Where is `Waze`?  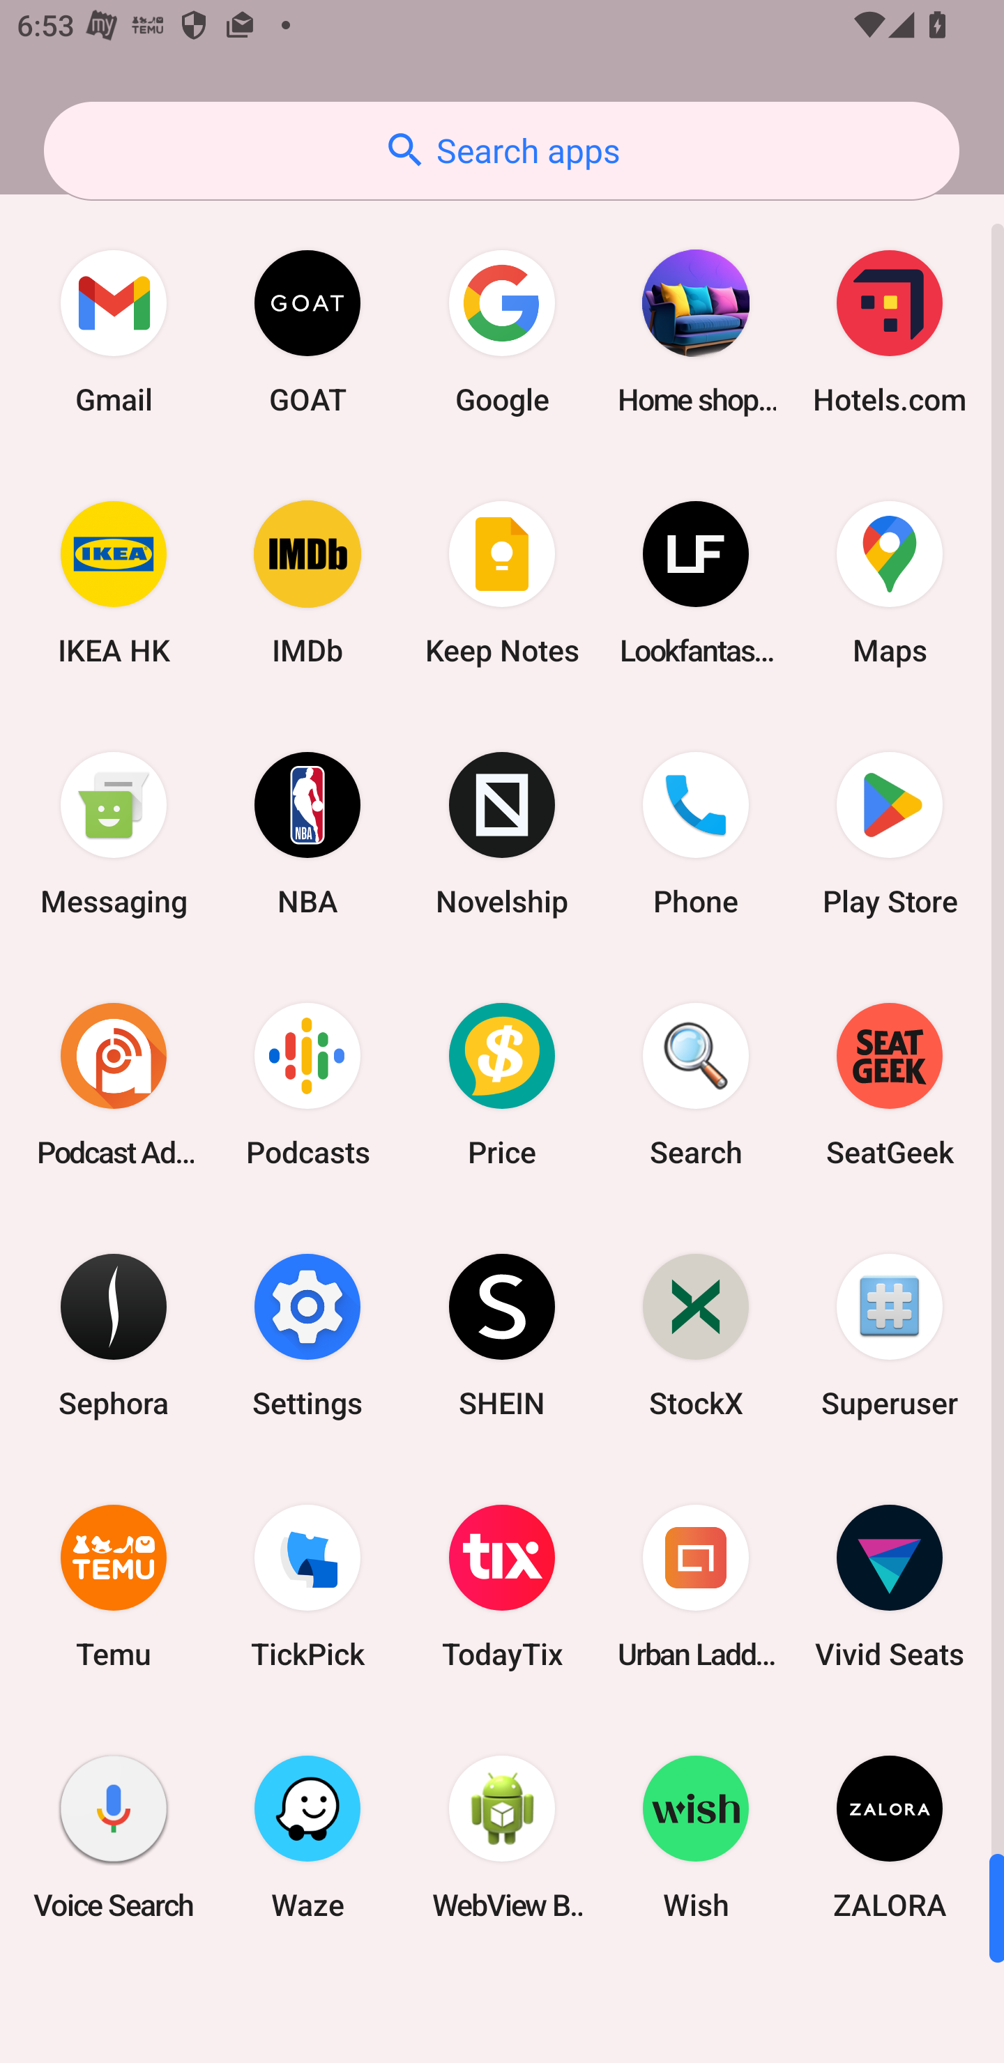
Waze is located at coordinates (307, 1836).